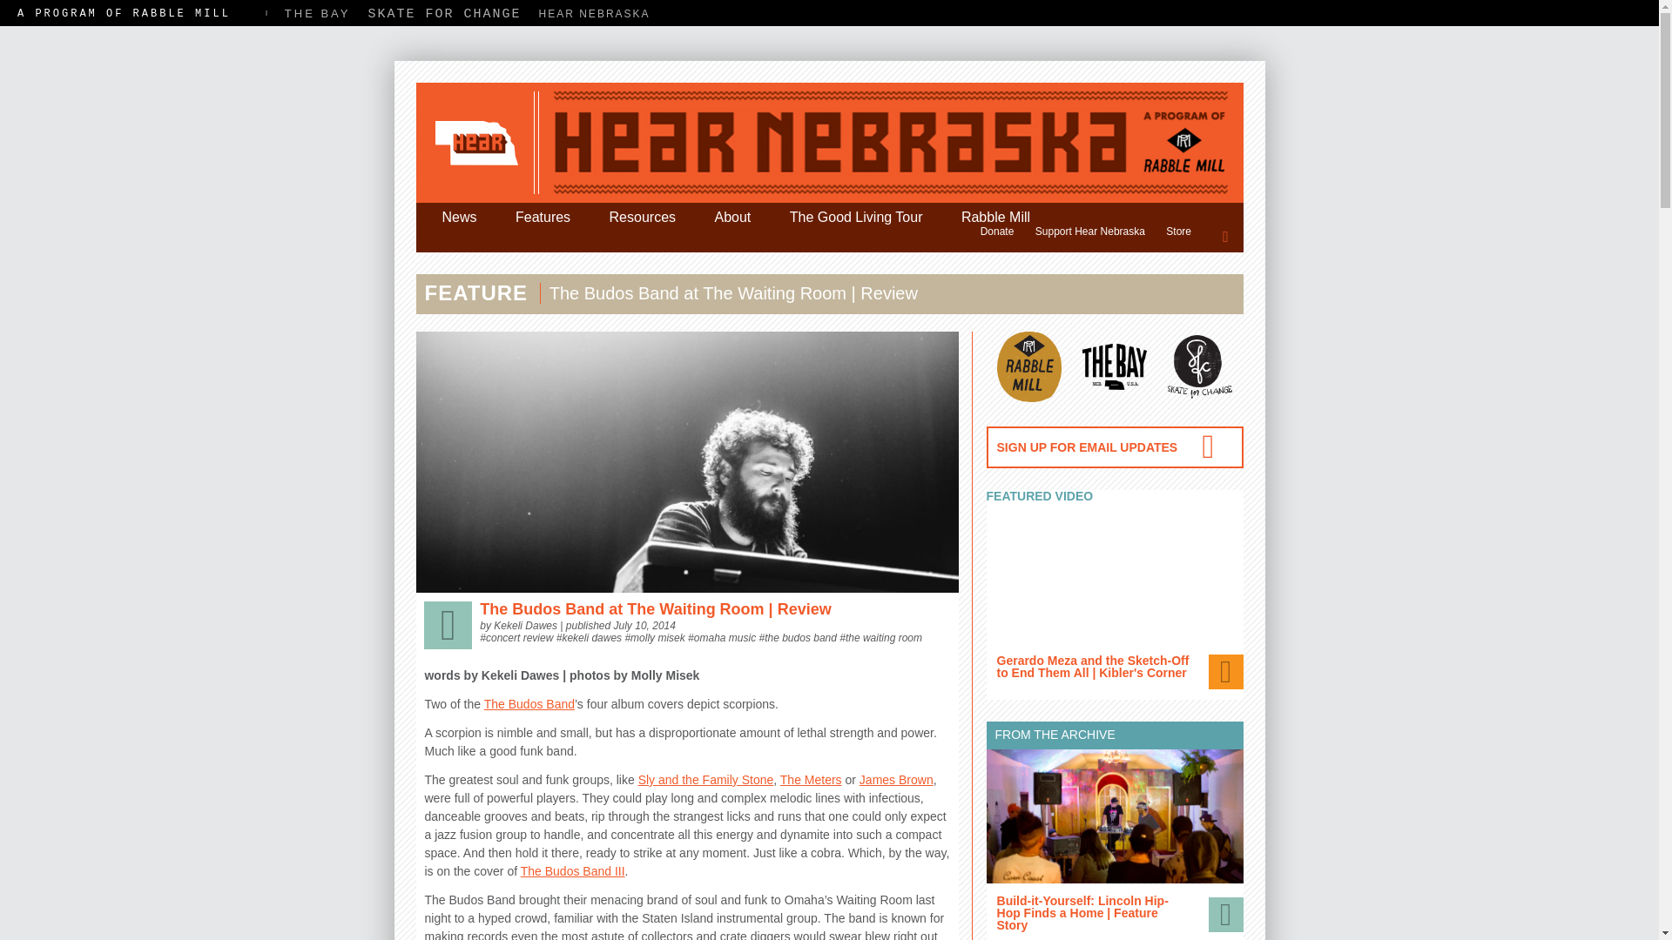  What do you see at coordinates (657, 637) in the screenshot?
I see `molly misek` at bounding box center [657, 637].